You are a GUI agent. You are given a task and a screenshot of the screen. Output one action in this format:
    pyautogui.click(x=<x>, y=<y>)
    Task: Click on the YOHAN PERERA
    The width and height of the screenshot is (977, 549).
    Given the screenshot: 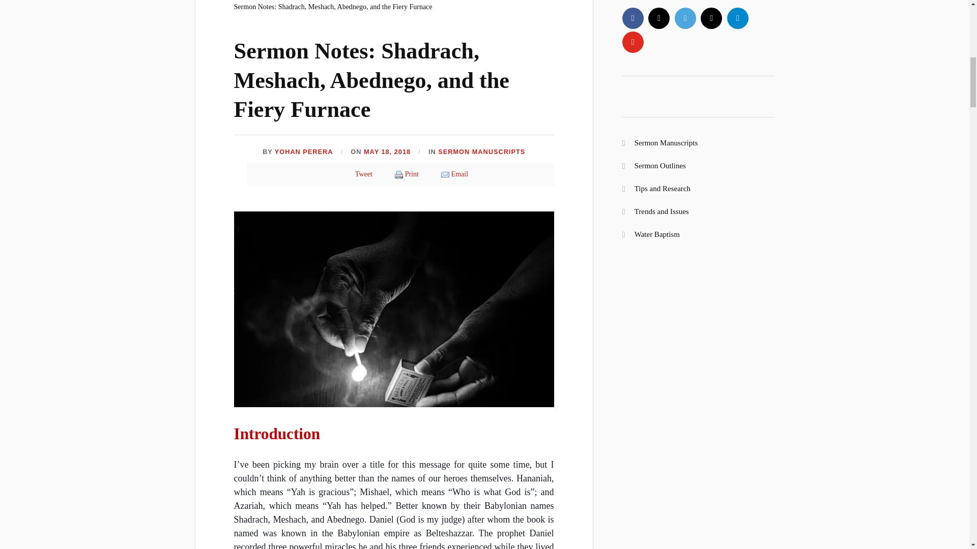 What is the action you would take?
    pyautogui.click(x=303, y=151)
    